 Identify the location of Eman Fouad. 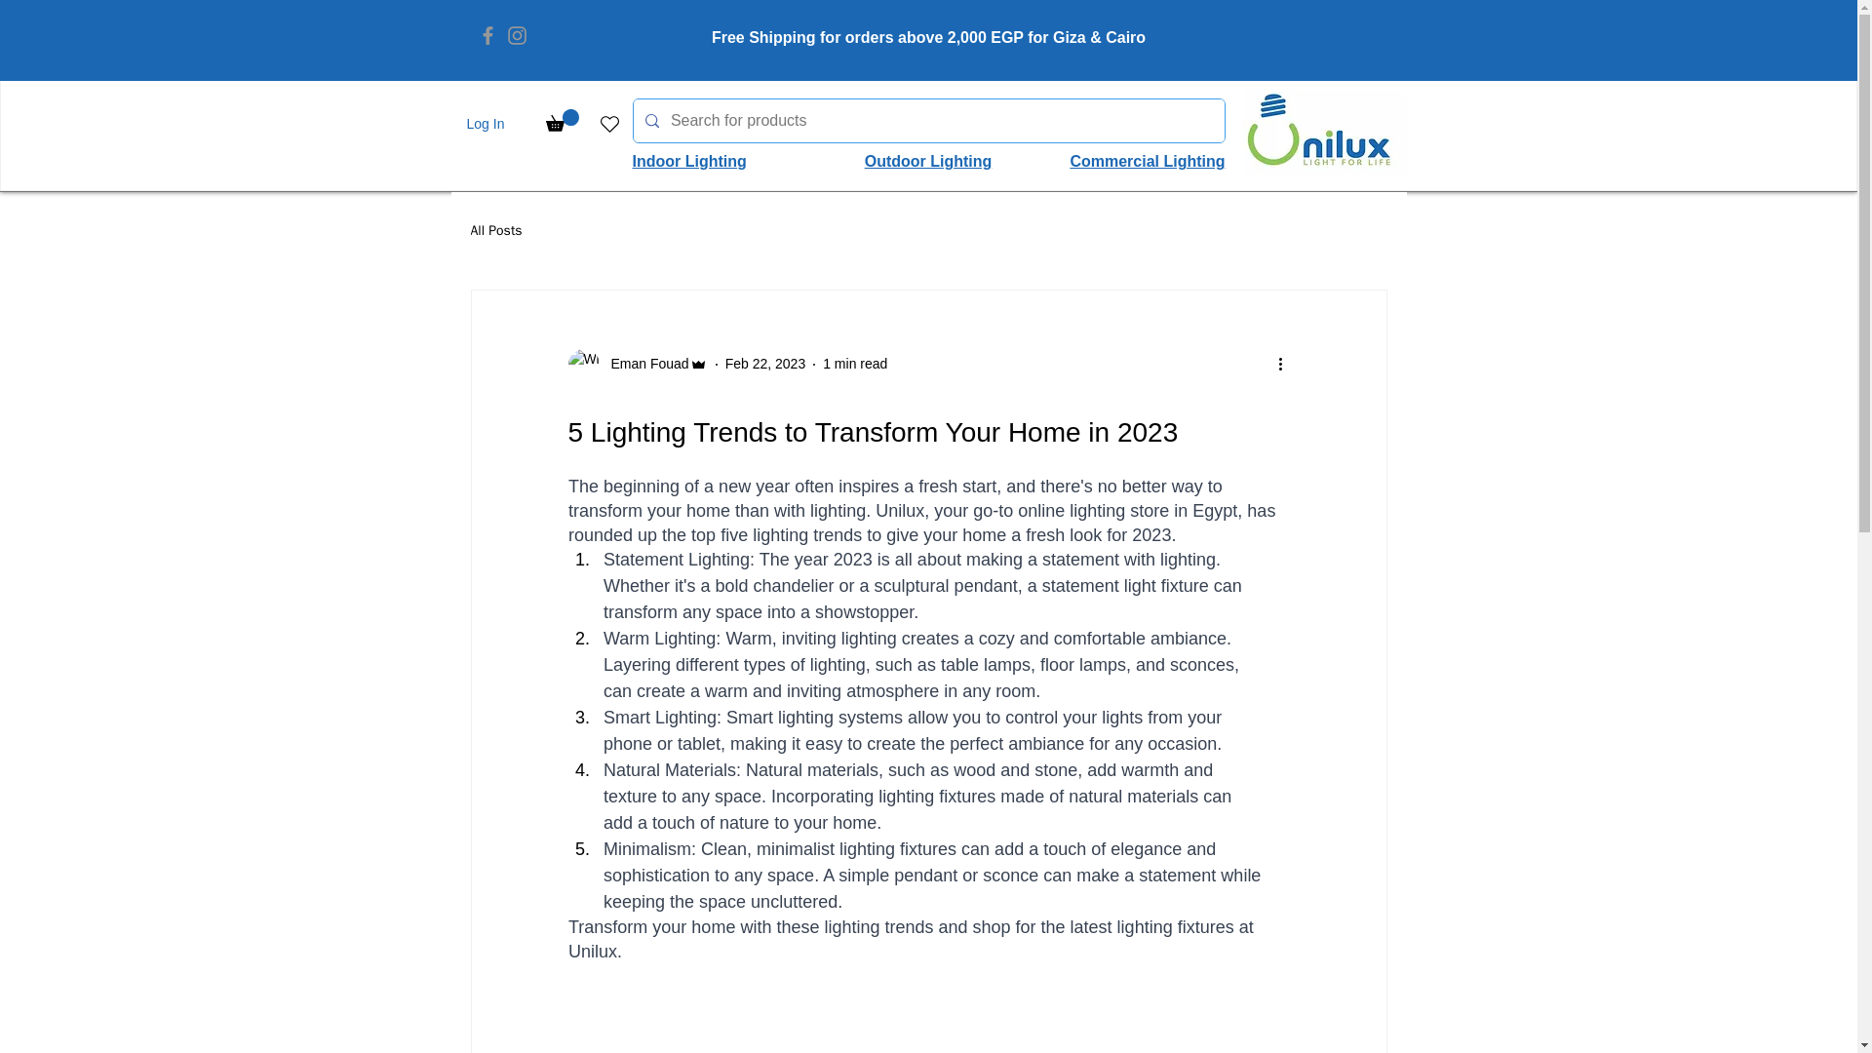
(643, 364).